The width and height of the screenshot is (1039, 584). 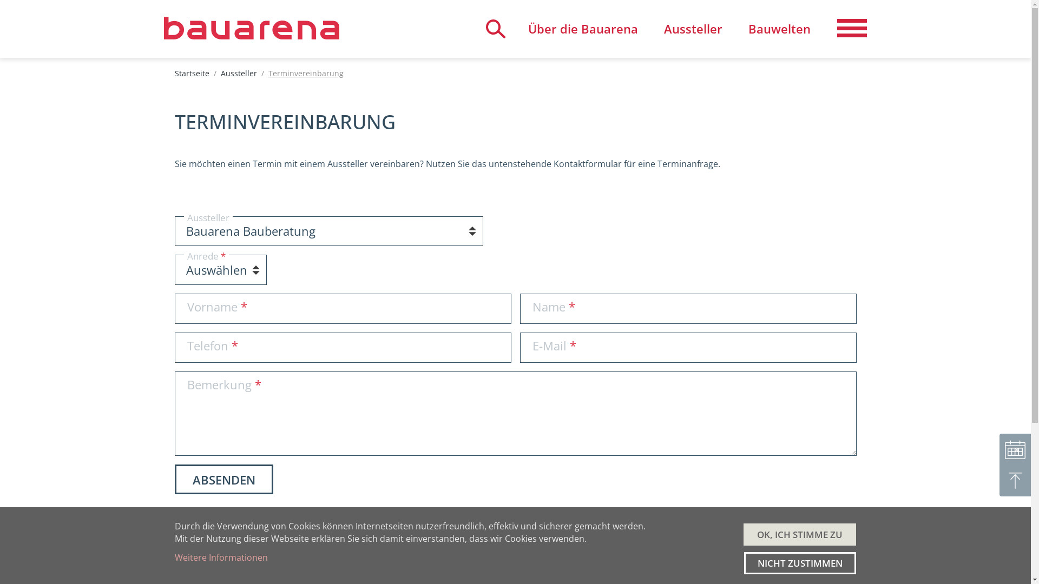 What do you see at coordinates (221, 558) in the screenshot?
I see `Weitere Informationen` at bounding box center [221, 558].